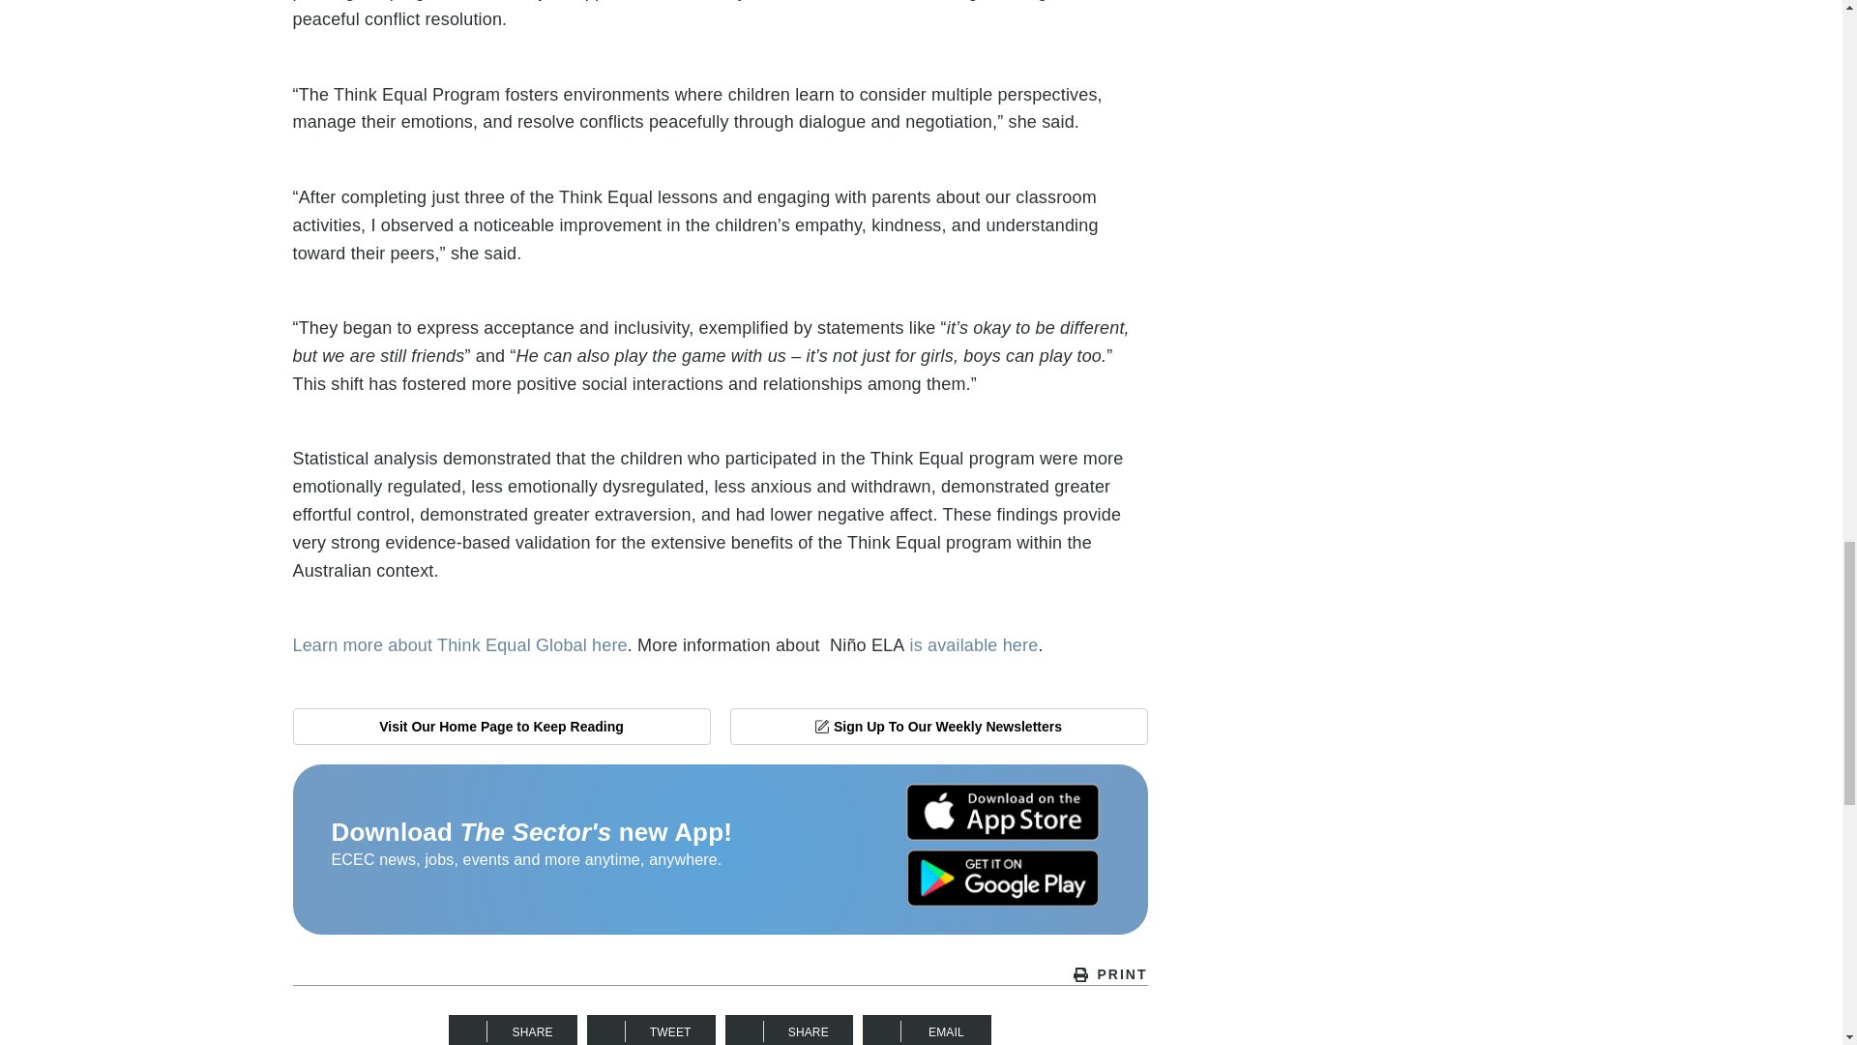 This screenshot has height=1045, width=1857. What do you see at coordinates (500, 727) in the screenshot?
I see `Visit Our Home Page to Keep Reading` at bounding box center [500, 727].